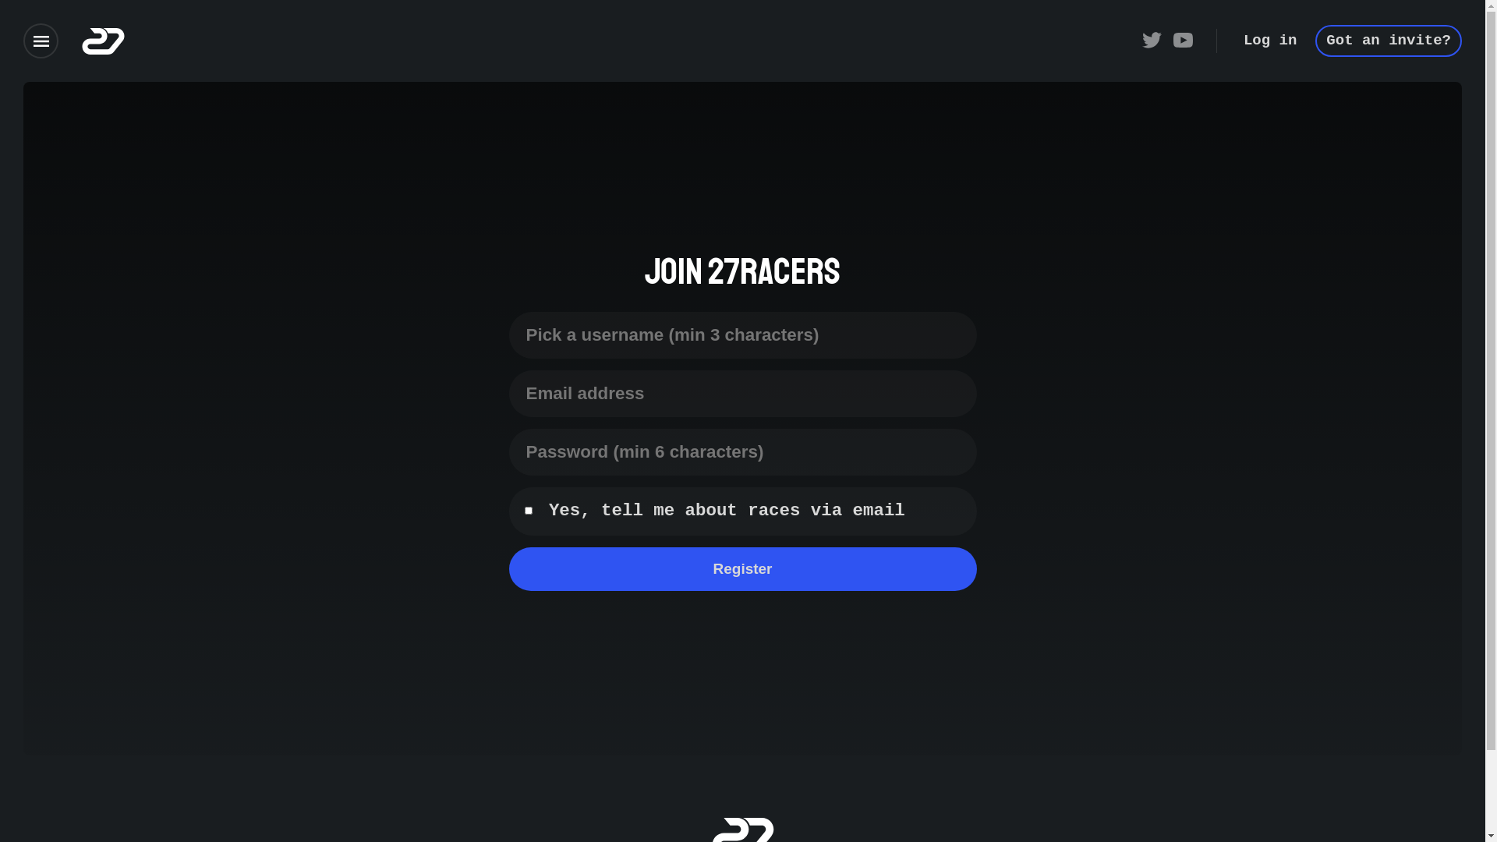 Image resolution: width=1497 pixels, height=842 pixels. What do you see at coordinates (742, 569) in the screenshot?
I see `Register` at bounding box center [742, 569].